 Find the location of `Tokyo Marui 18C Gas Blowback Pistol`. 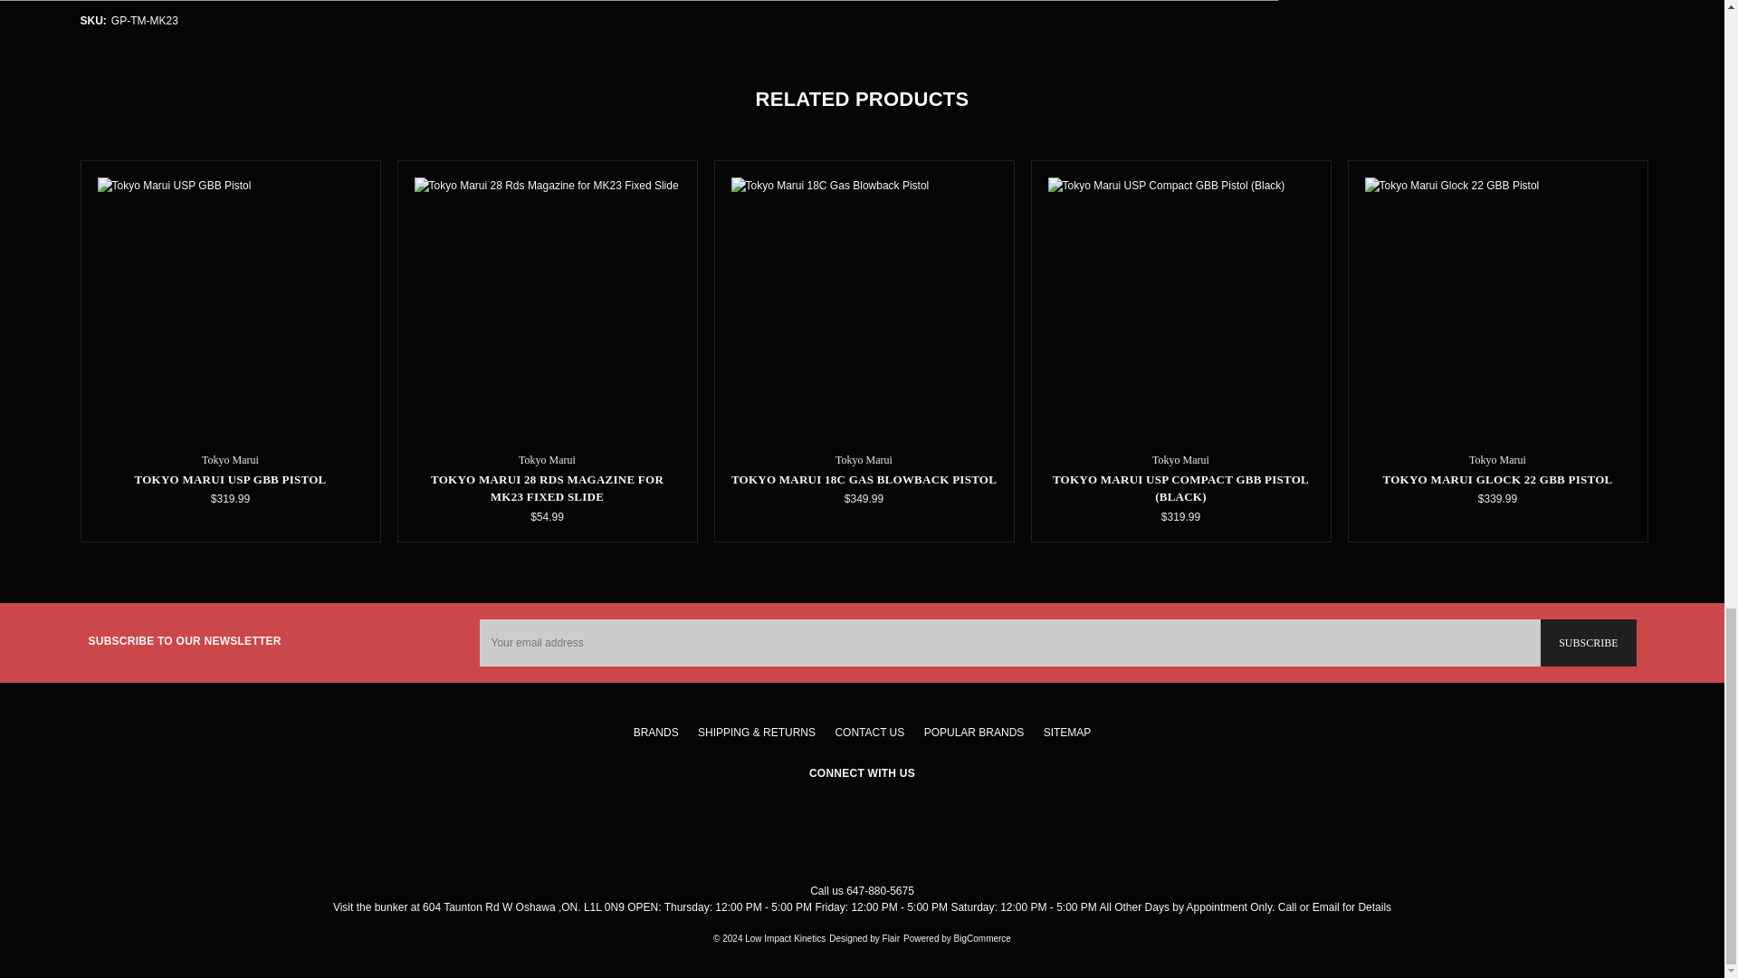

Tokyo Marui 18C Gas Blowback Pistol is located at coordinates (864, 310).